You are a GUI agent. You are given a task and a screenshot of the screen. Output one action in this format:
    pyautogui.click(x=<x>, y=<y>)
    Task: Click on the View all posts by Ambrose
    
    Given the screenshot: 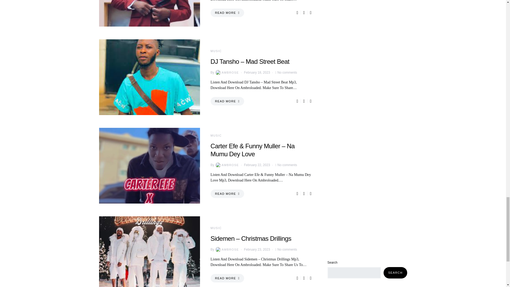 What is the action you would take?
    pyautogui.click(x=227, y=165)
    